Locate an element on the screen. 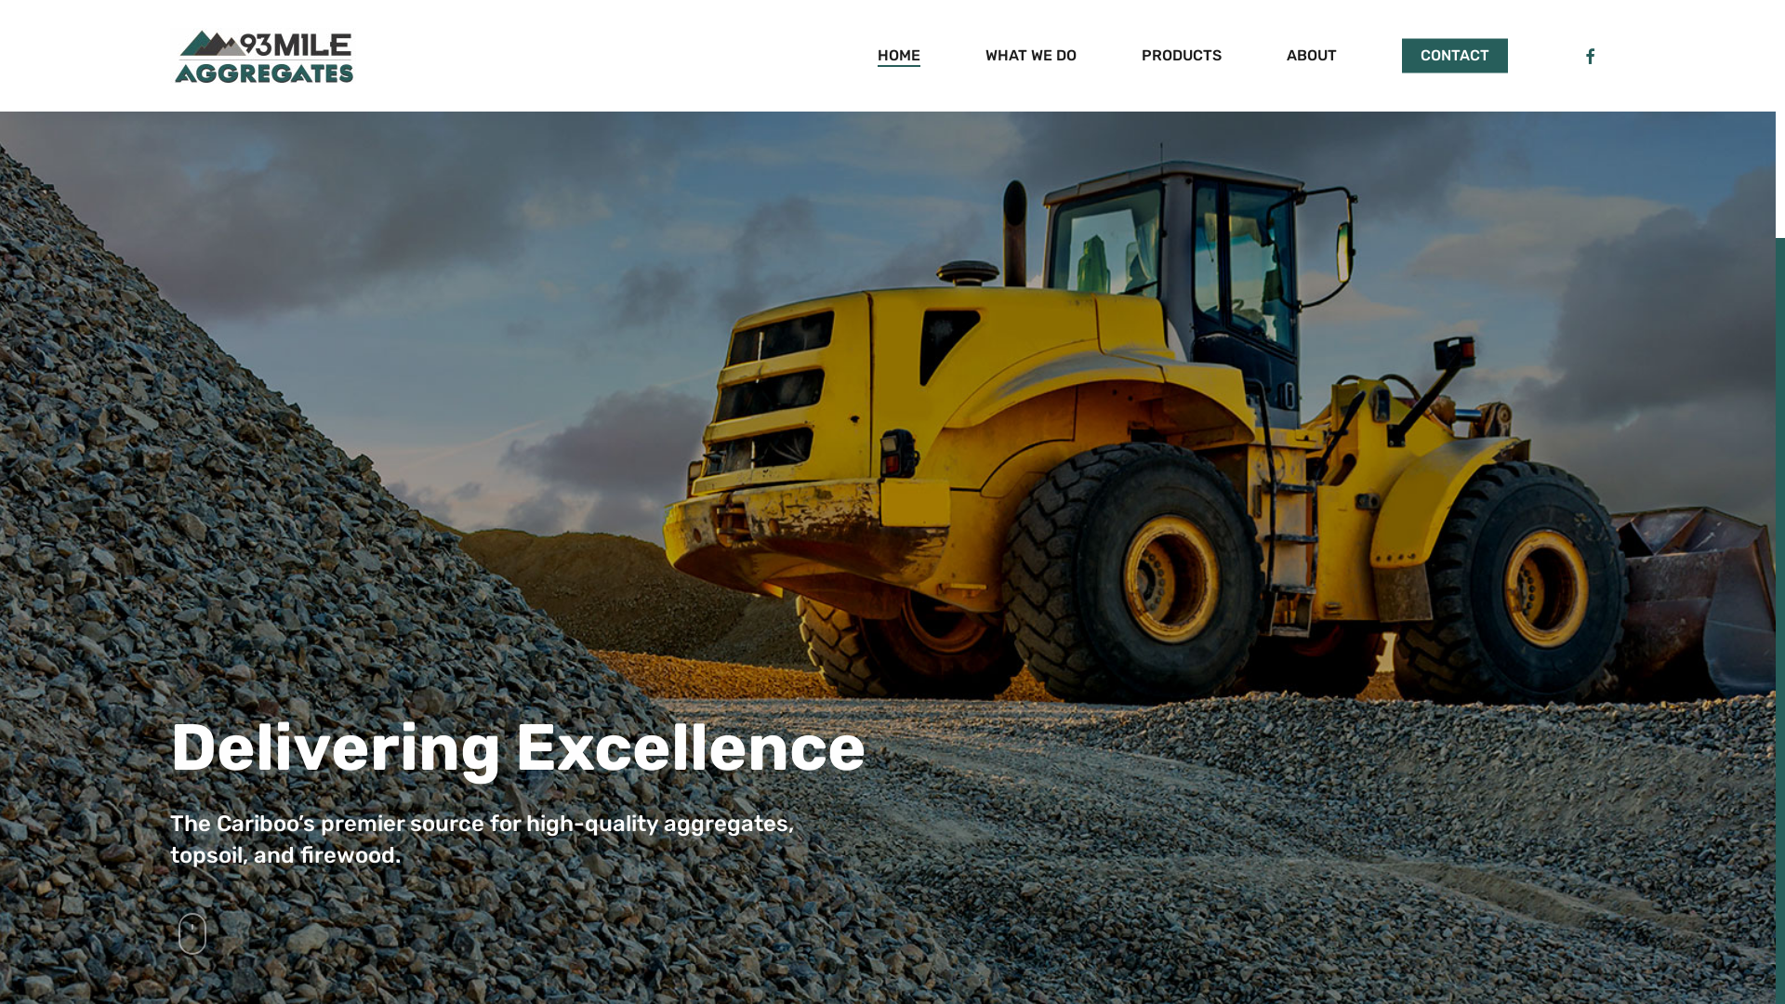 The image size is (1785, 1004). FACEBOOK is located at coordinates (1590, 56).